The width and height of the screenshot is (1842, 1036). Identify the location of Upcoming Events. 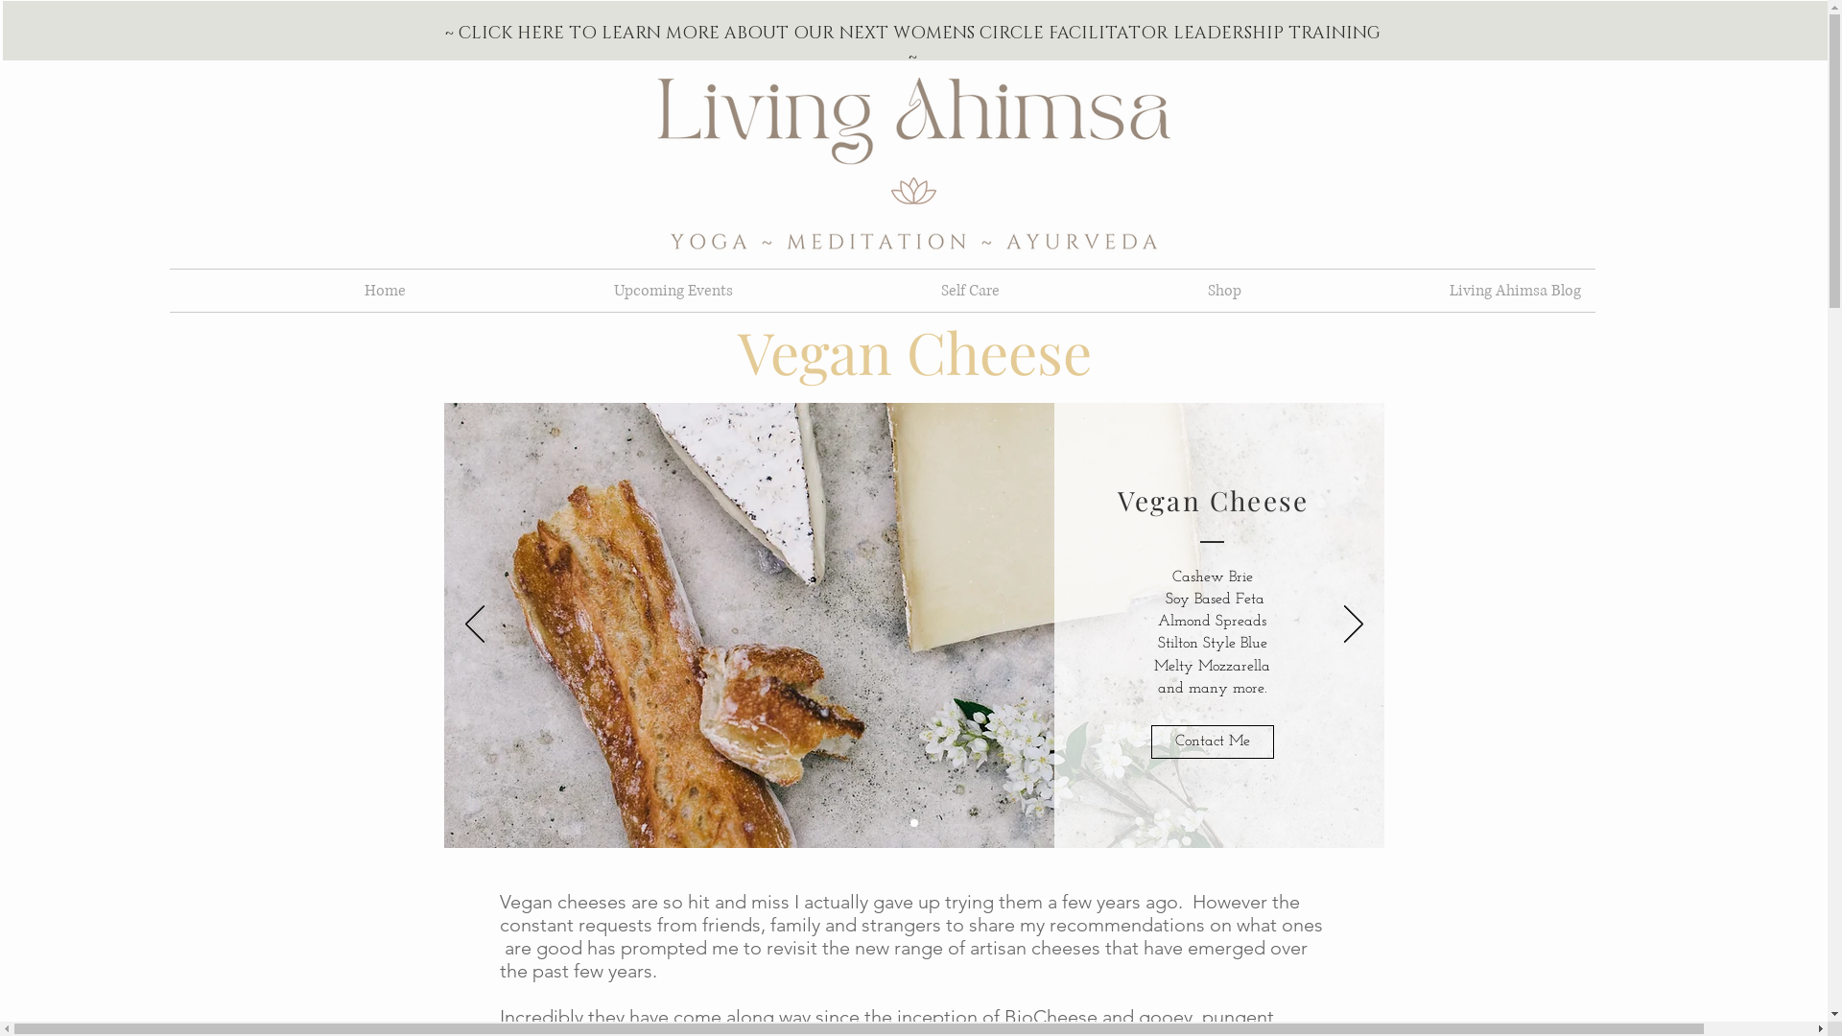
(583, 291).